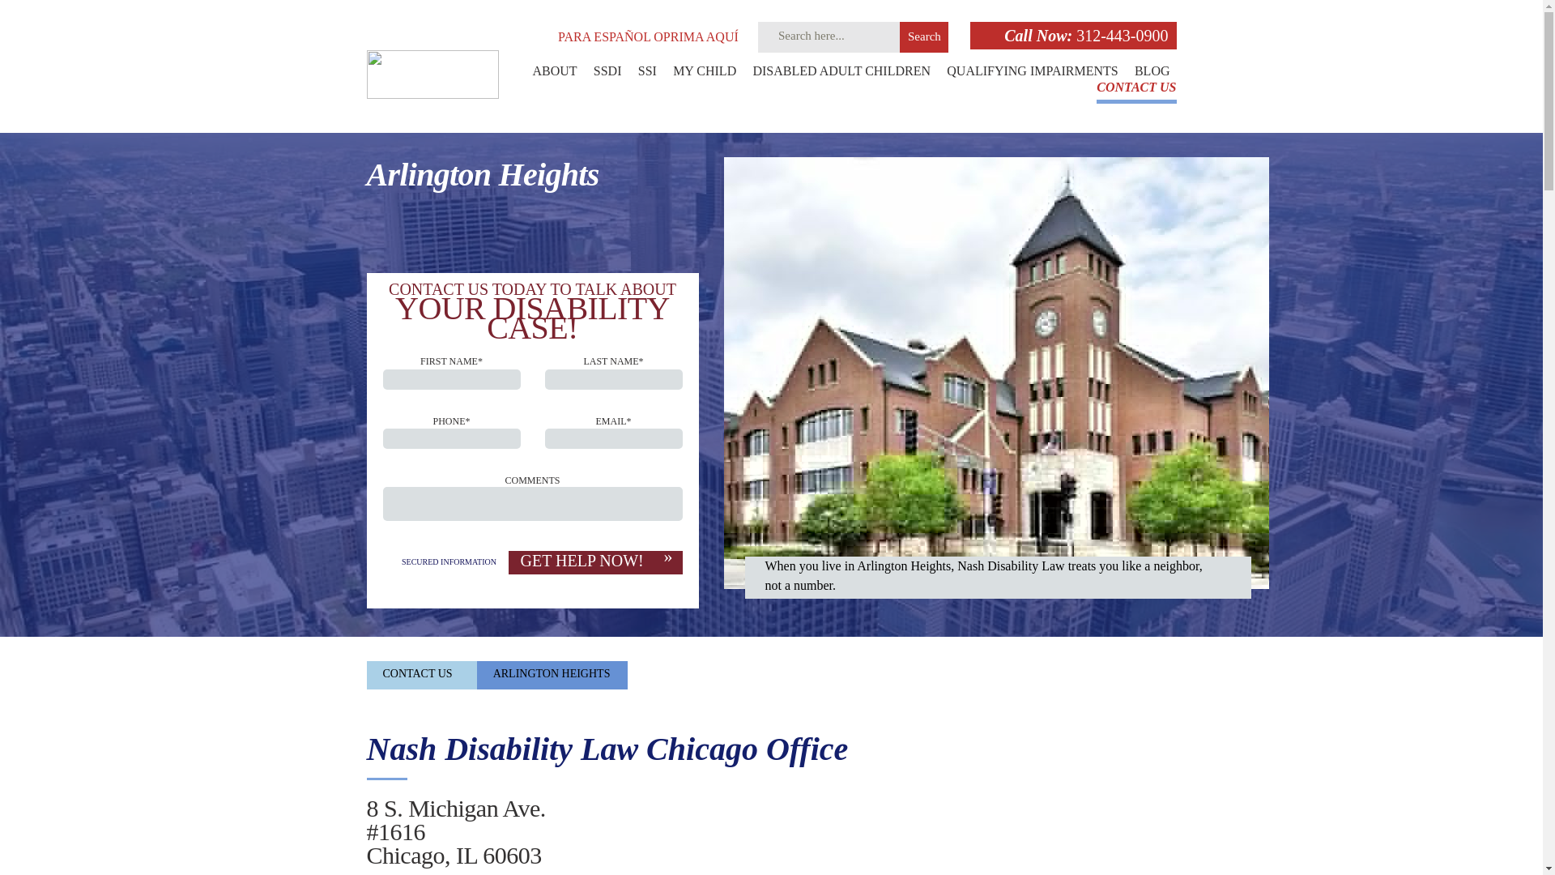 This screenshot has height=875, width=1555. Describe the element at coordinates (607, 79) in the screenshot. I see `SSDI` at that location.